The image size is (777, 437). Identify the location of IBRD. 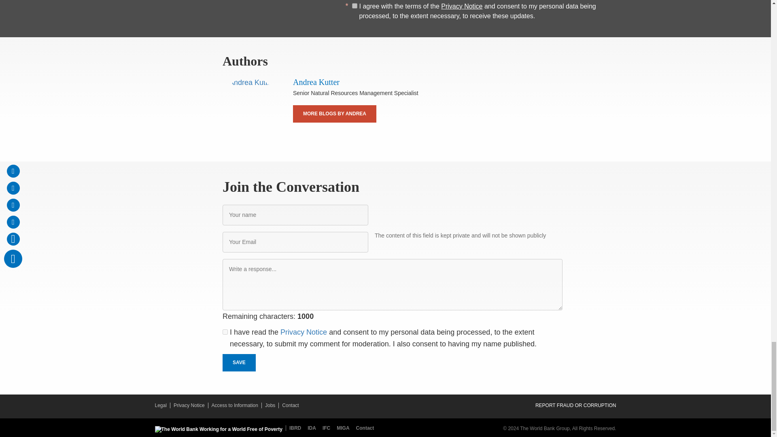
(295, 428).